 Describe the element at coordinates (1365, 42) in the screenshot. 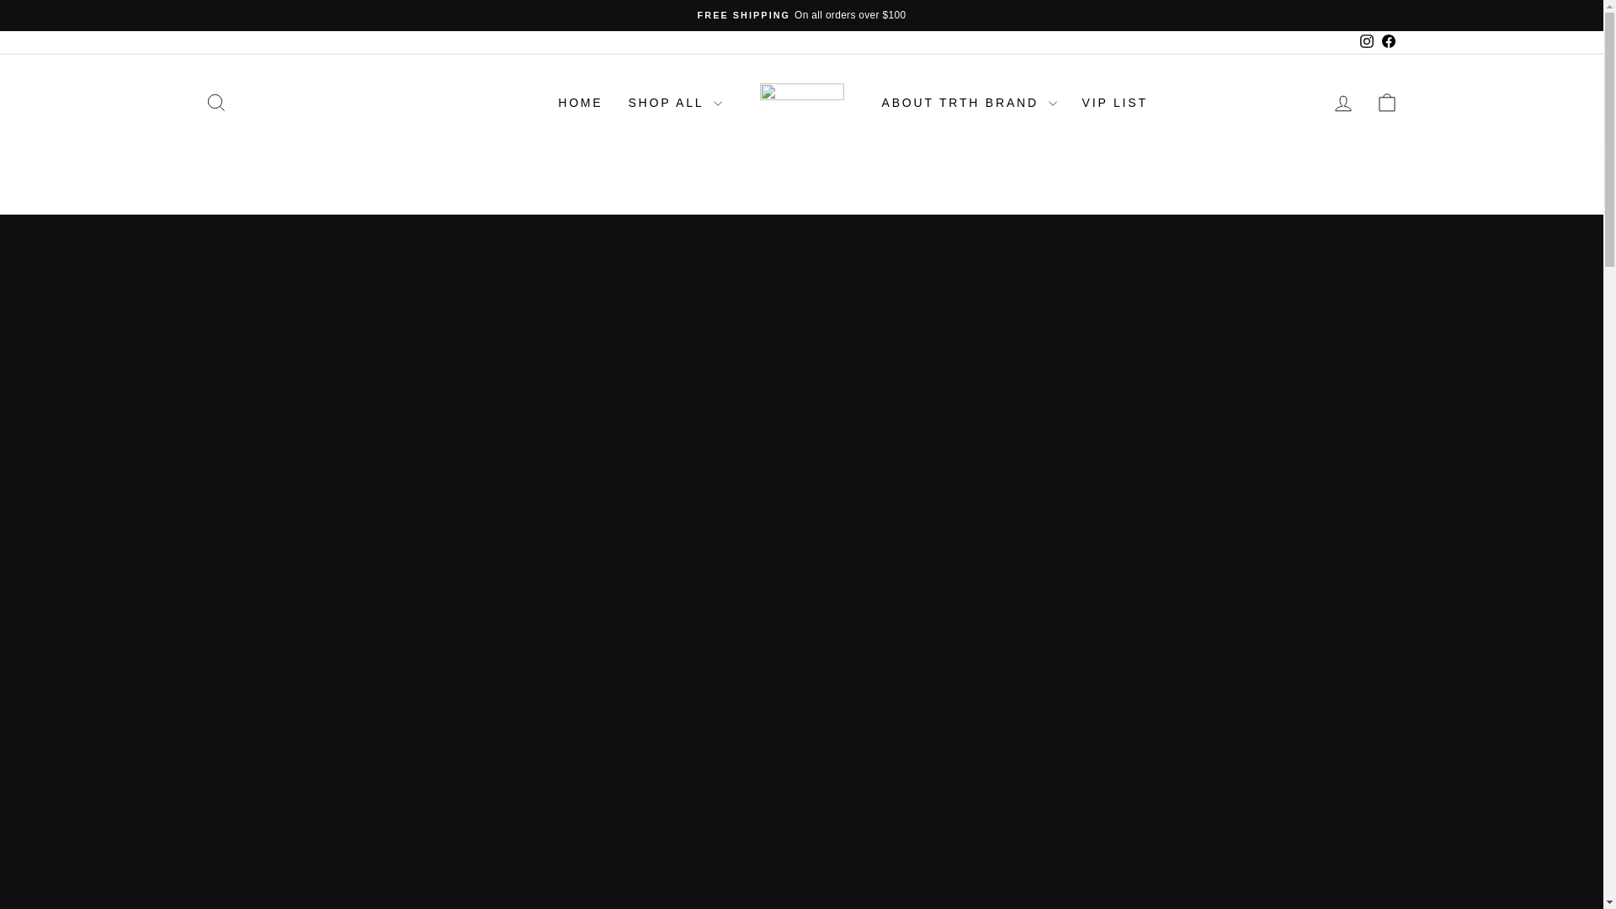

I see `ICON-SEARCH` at that location.